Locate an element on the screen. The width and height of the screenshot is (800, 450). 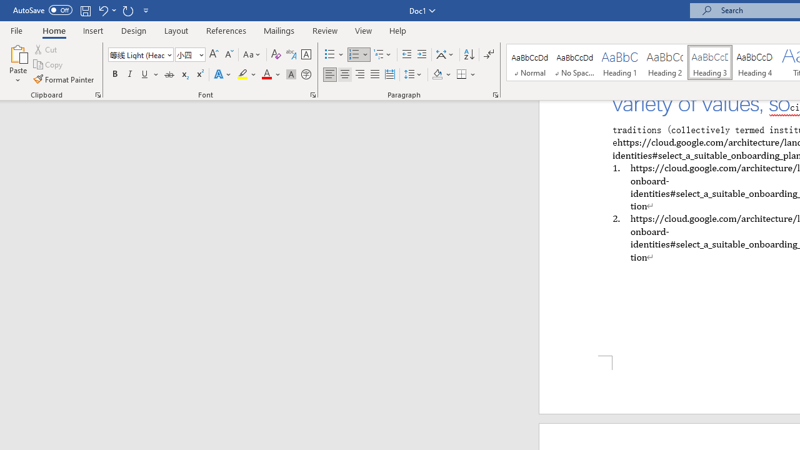
Font Color Blue-Gray, Text 2 is located at coordinates (266, 75).